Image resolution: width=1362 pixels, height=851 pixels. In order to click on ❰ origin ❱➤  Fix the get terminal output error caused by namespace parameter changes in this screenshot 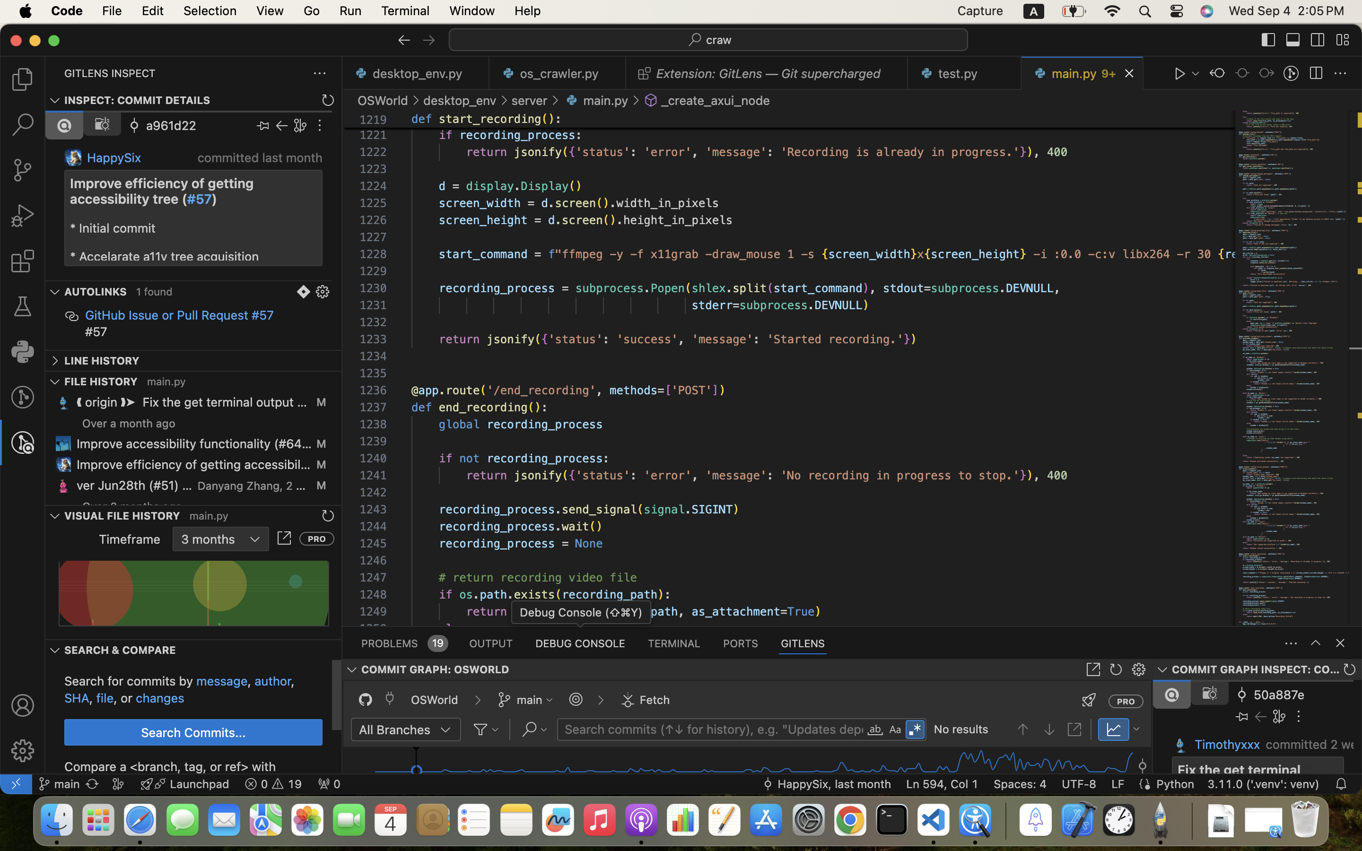, I will do `click(192, 402)`.